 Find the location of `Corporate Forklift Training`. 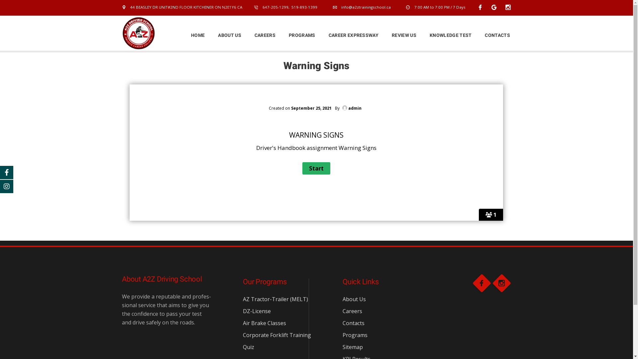

Corporate Forklift Training is located at coordinates (277, 335).